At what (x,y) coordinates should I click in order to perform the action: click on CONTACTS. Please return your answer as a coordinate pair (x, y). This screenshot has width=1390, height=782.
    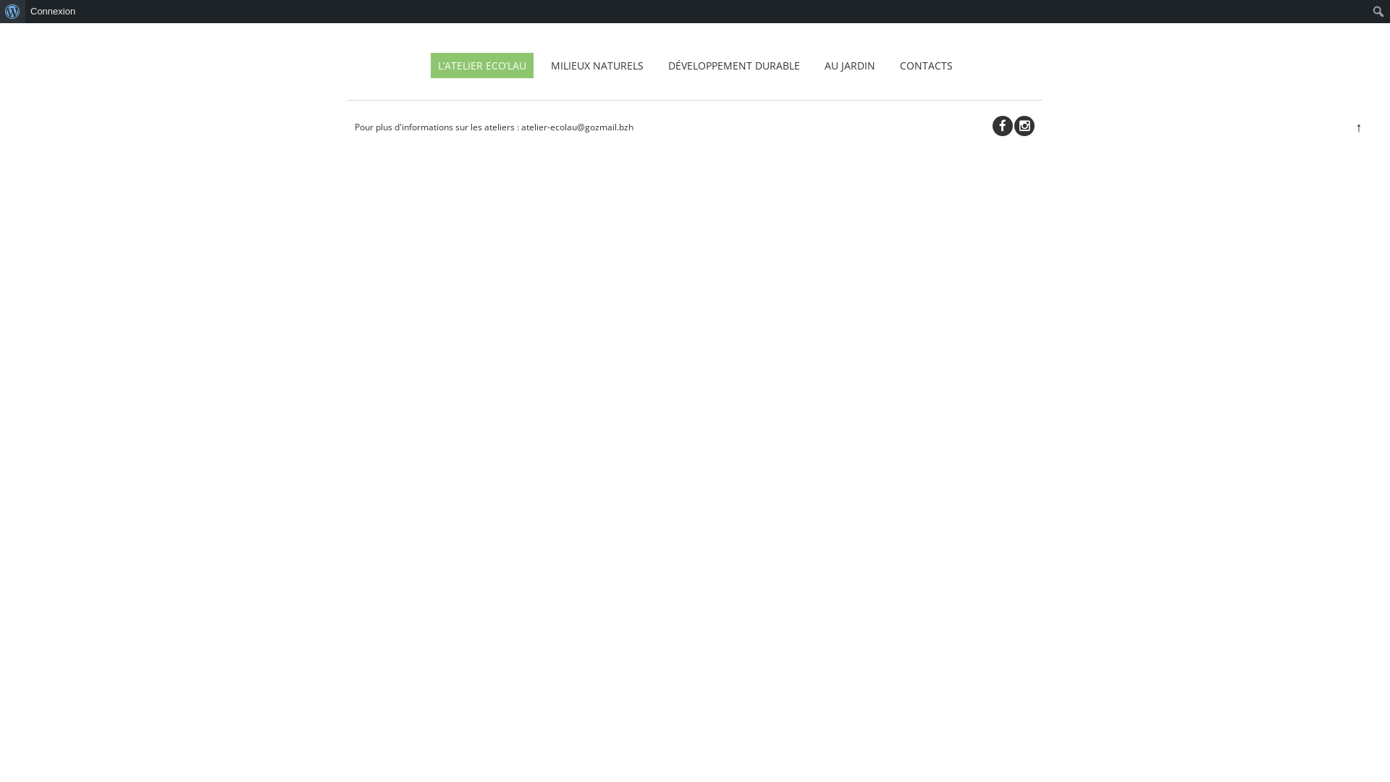
    Looking at the image, I should click on (925, 65).